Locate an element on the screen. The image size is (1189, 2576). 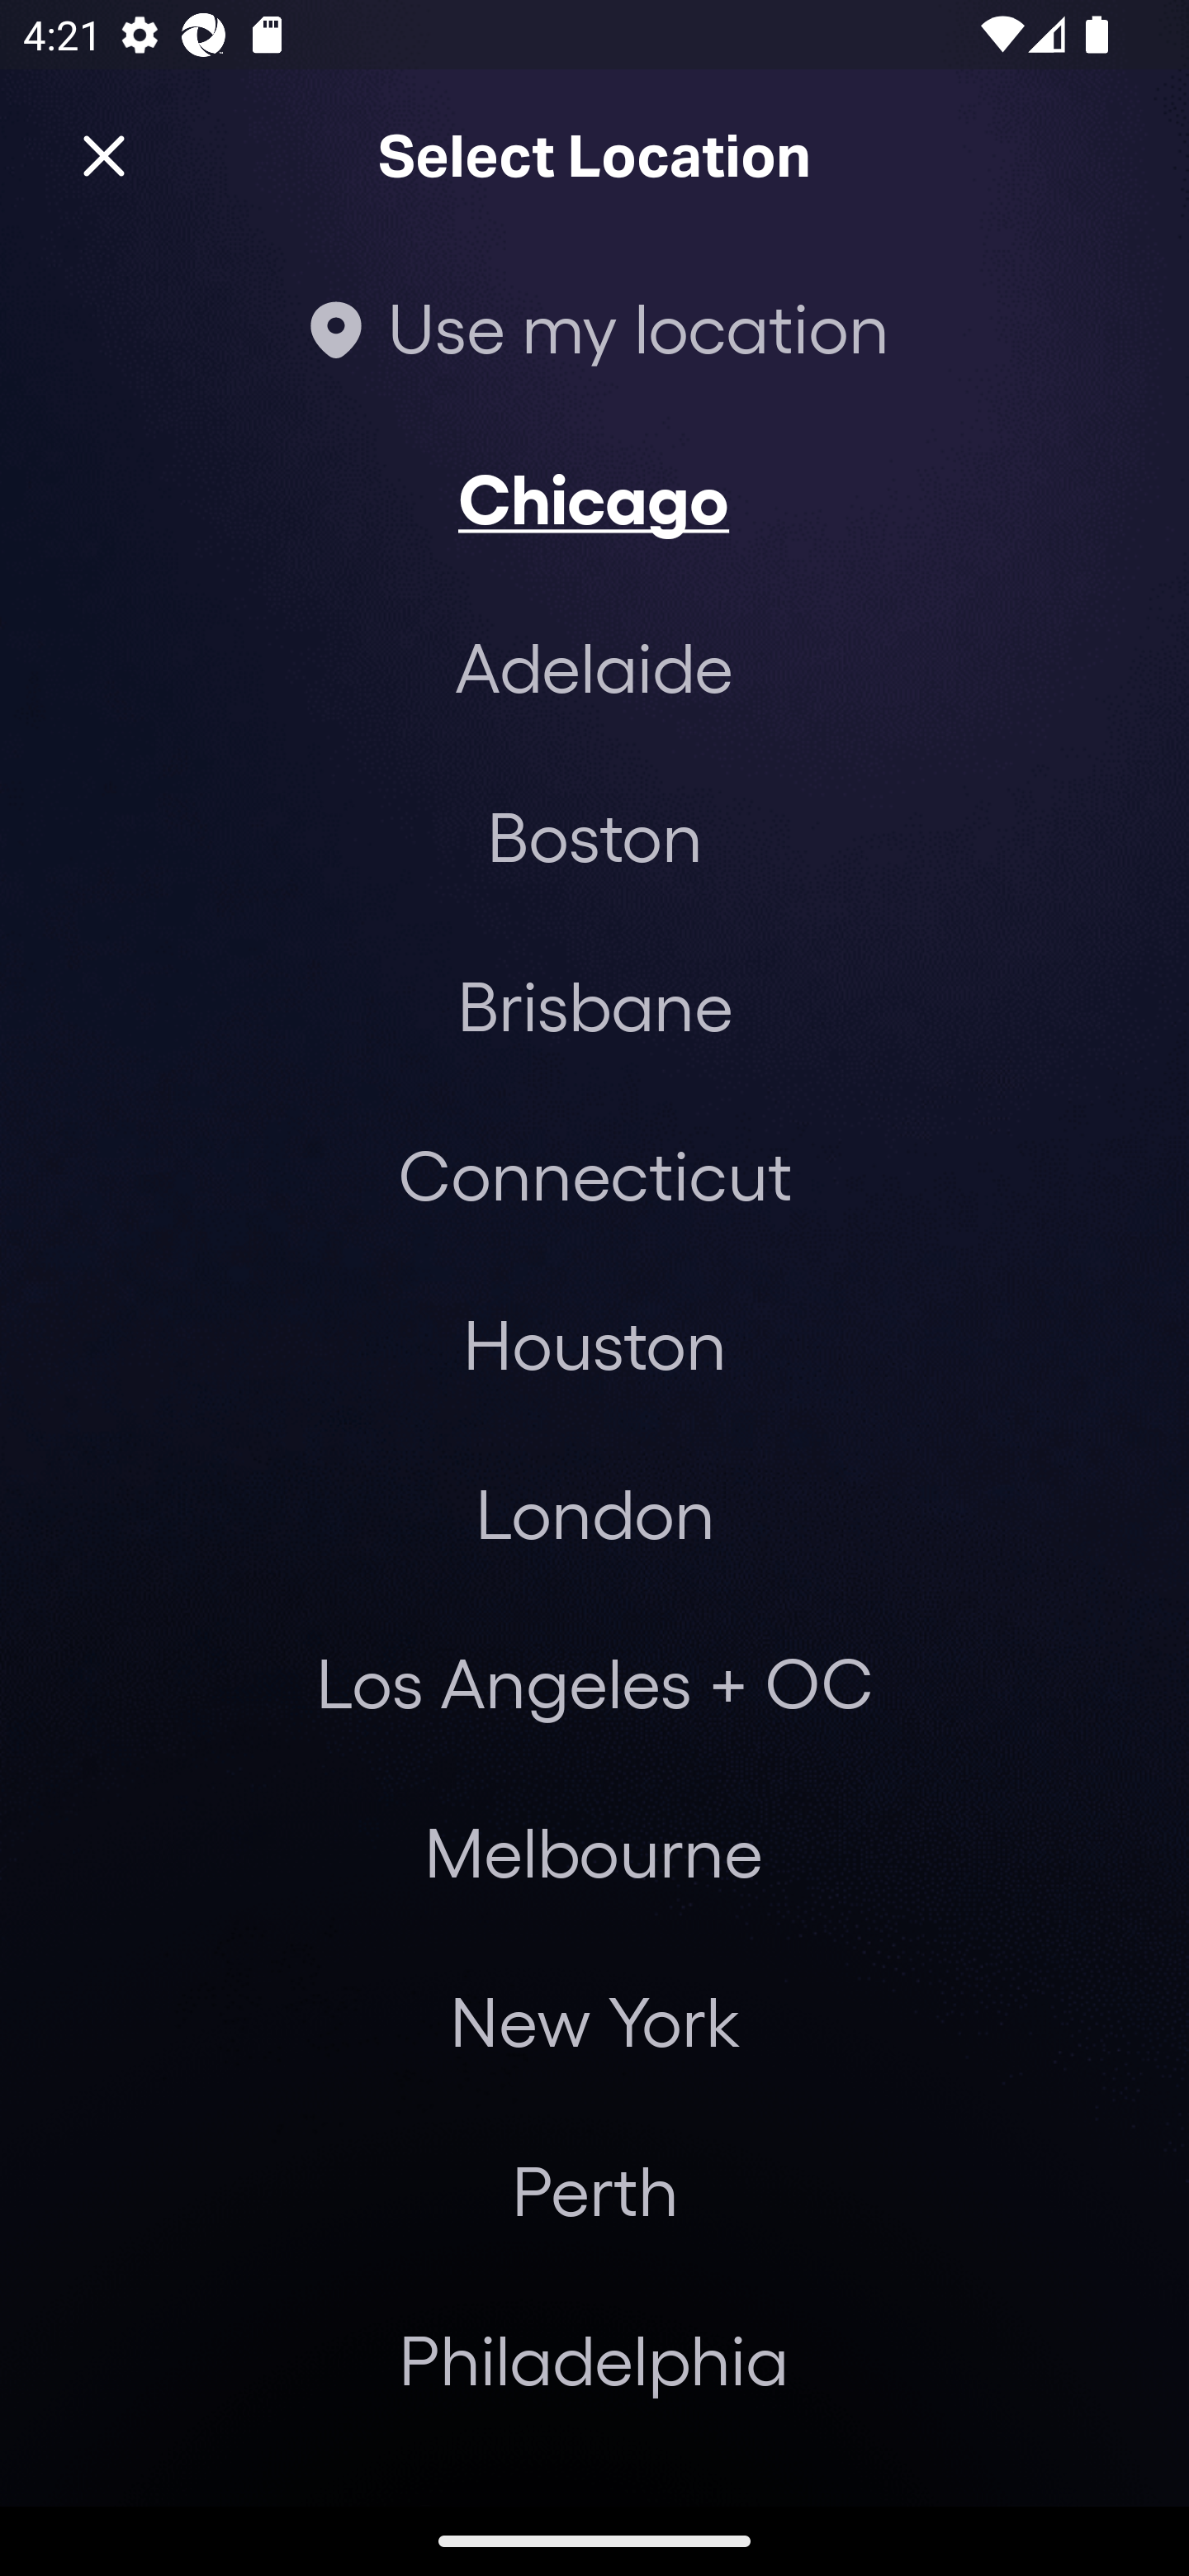
Houston is located at coordinates (594, 1342).